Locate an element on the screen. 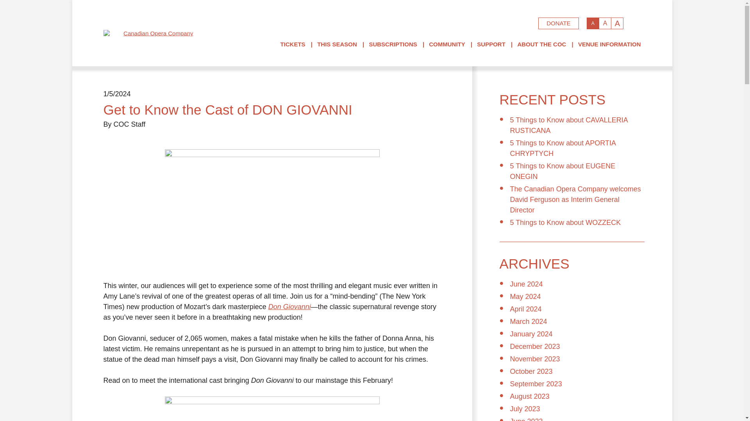  March 2024 is located at coordinates (529, 321).